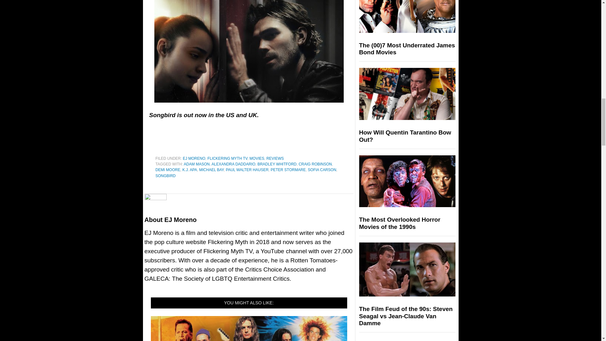  Describe the element at coordinates (194, 158) in the screenshot. I see `EJ MORENO` at that location.